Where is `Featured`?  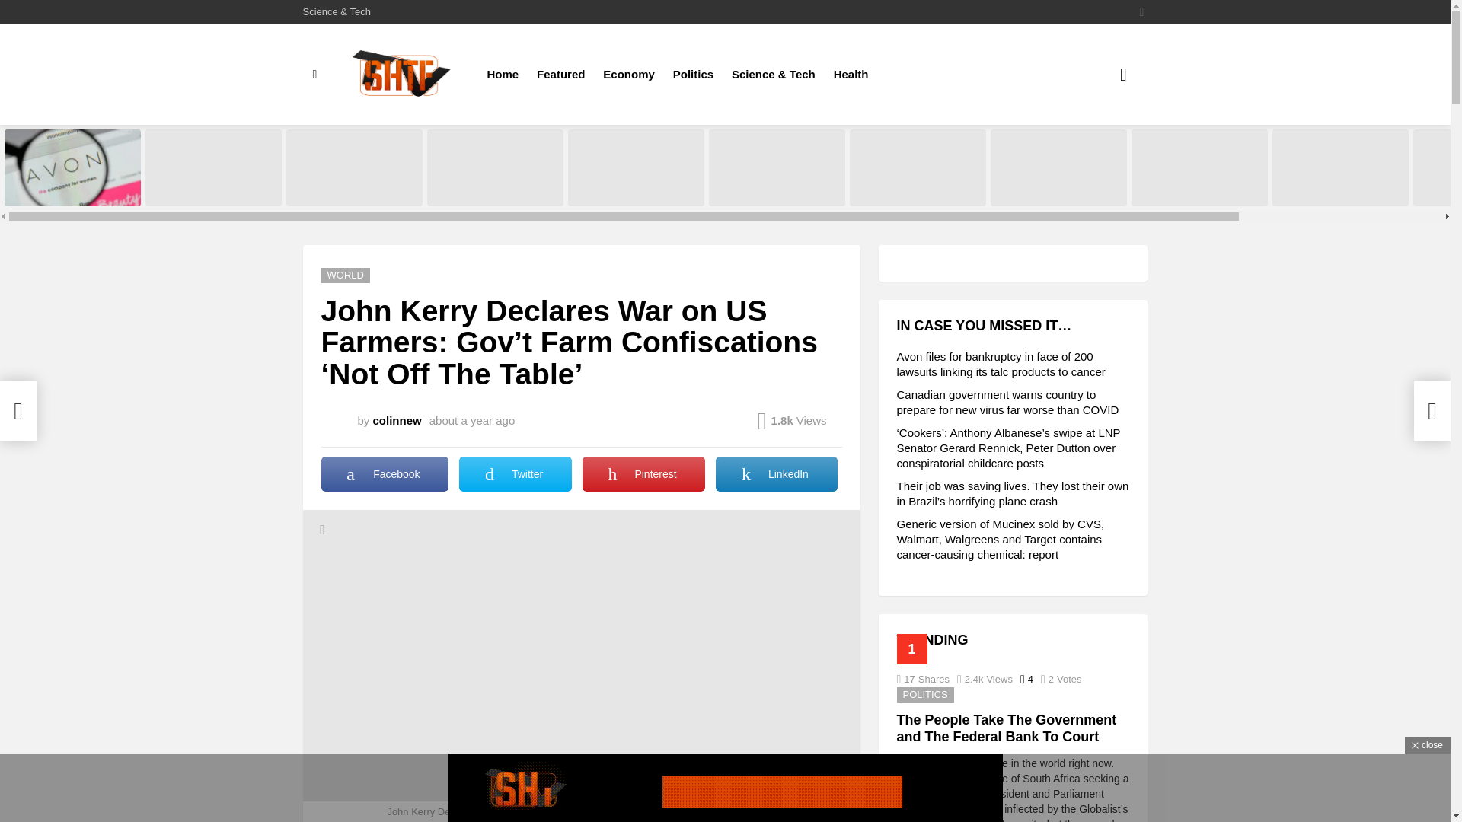 Featured is located at coordinates (560, 75).